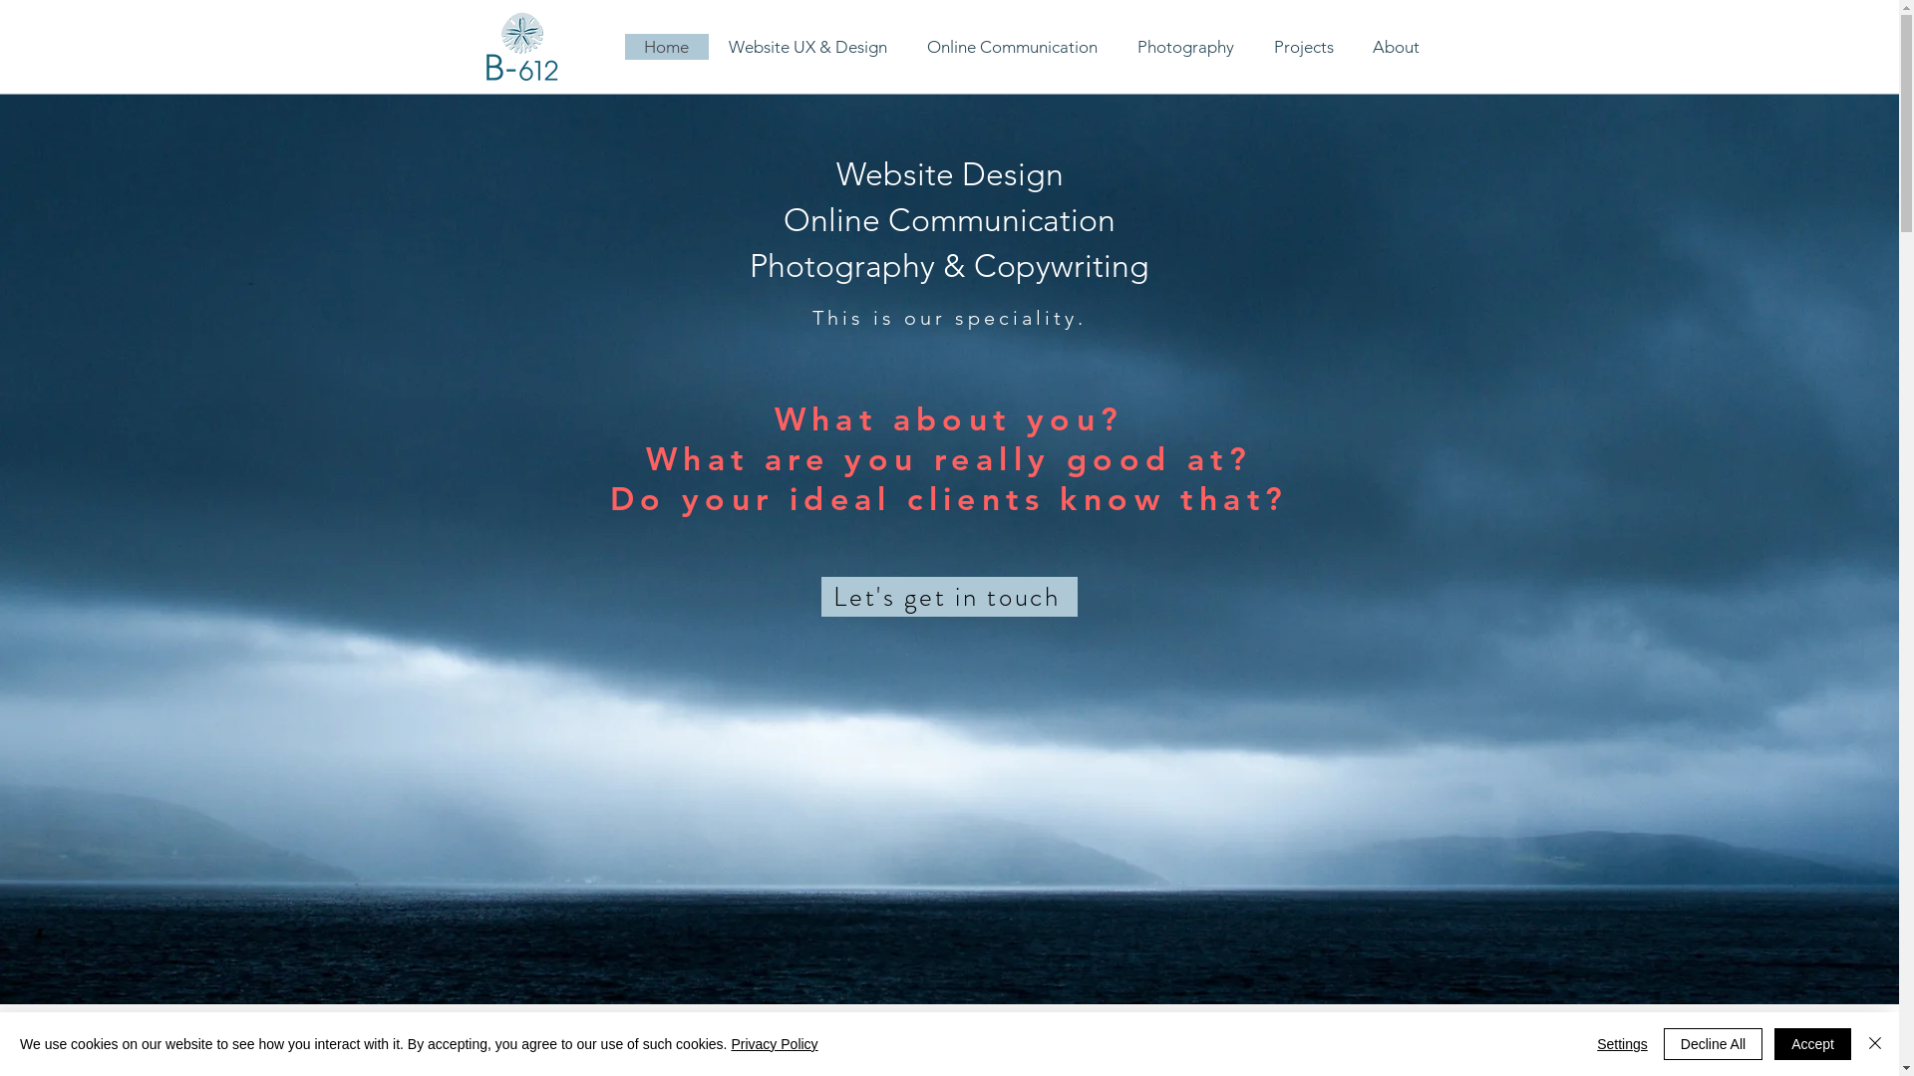  I want to click on Home, so click(666, 47).